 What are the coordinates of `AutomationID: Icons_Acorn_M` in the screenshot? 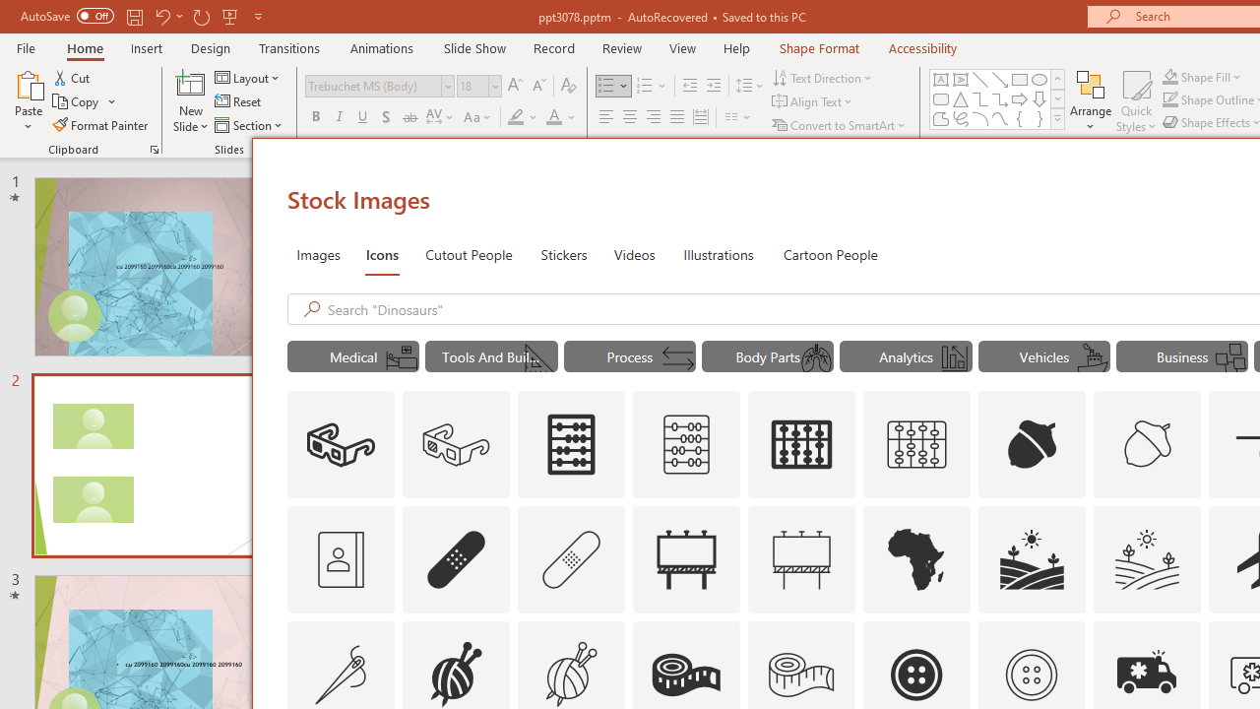 It's located at (1148, 445).